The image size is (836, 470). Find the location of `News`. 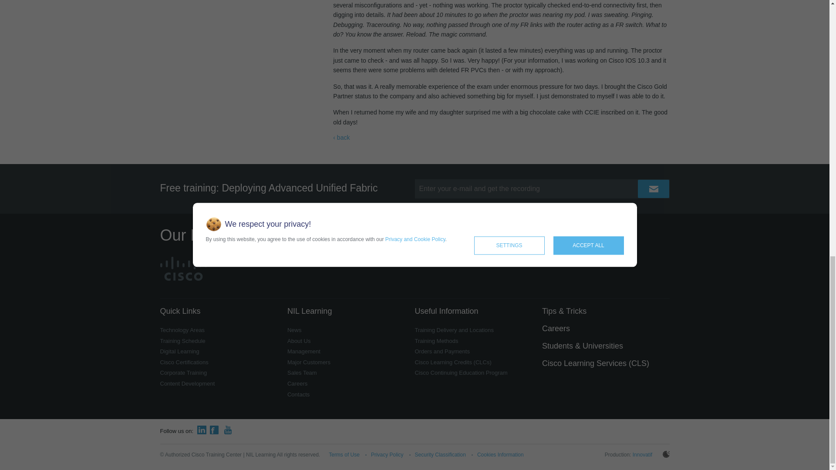

News is located at coordinates (294, 330).